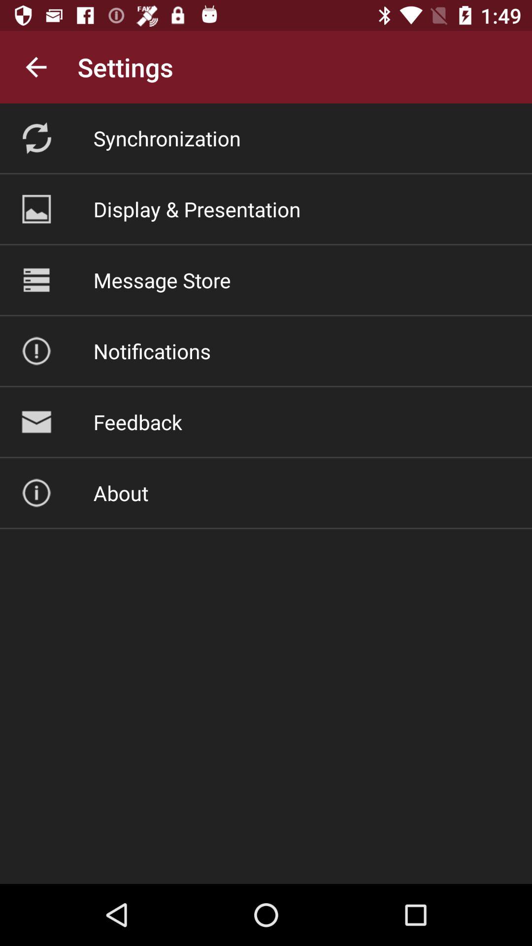 This screenshot has width=532, height=946. I want to click on turn off icon above feedback icon, so click(152, 351).